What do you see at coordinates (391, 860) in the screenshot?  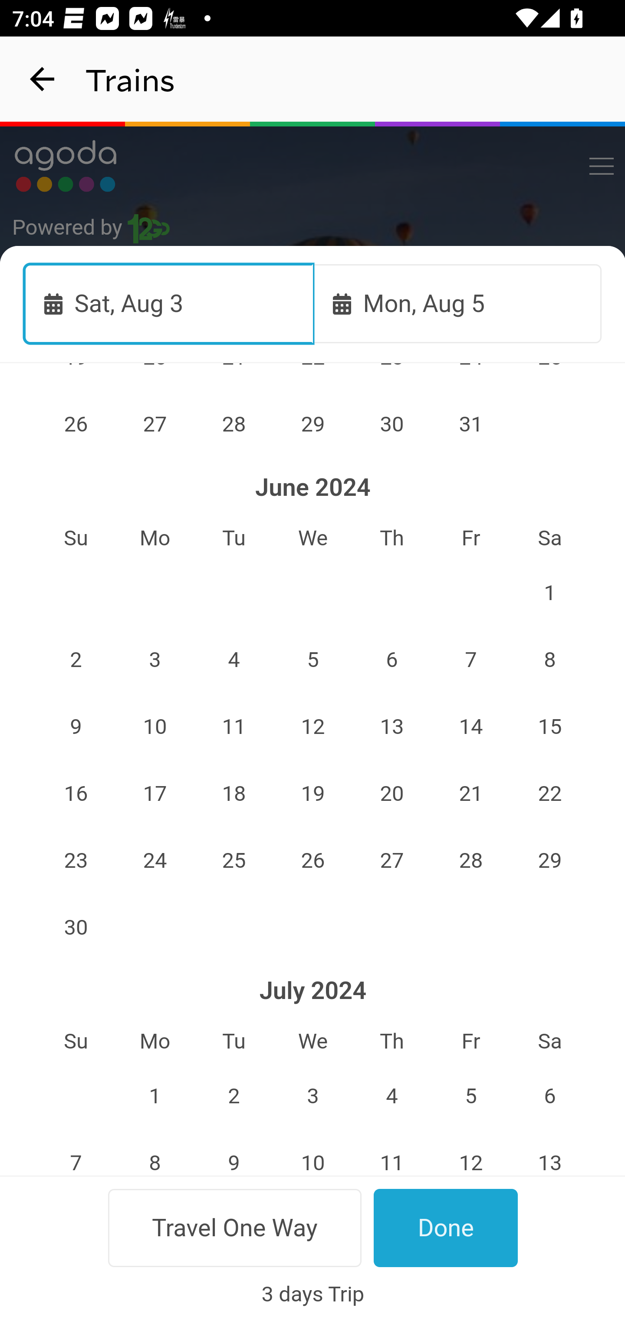 I see `27` at bounding box center [391, 860].